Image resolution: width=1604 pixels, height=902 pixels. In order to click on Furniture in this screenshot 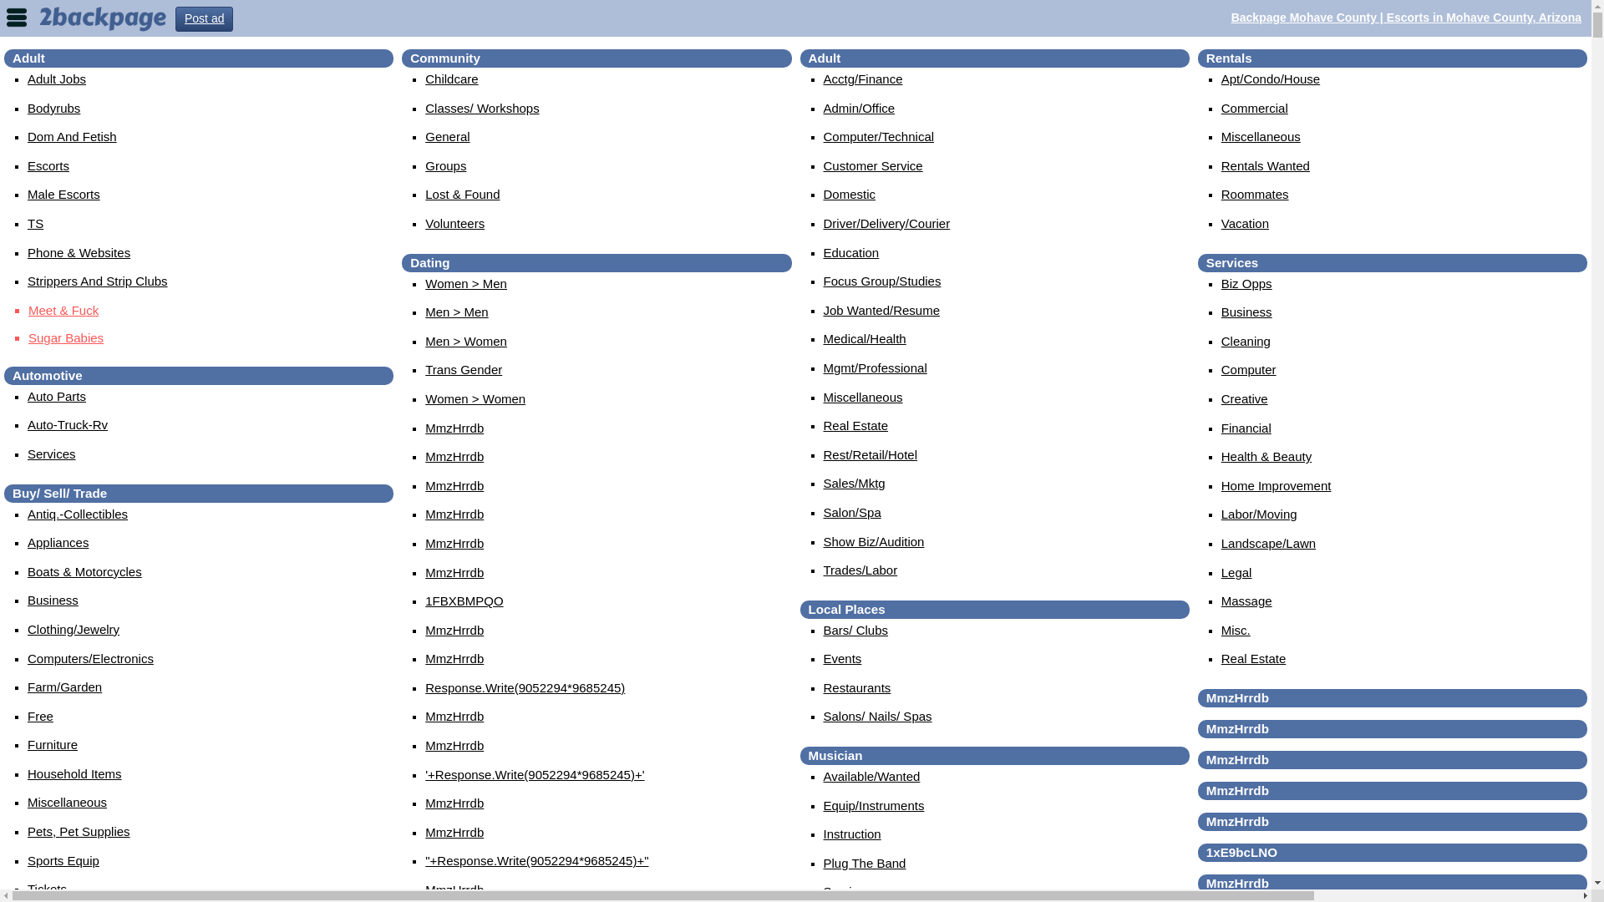, I will do `click(53, 744)`.